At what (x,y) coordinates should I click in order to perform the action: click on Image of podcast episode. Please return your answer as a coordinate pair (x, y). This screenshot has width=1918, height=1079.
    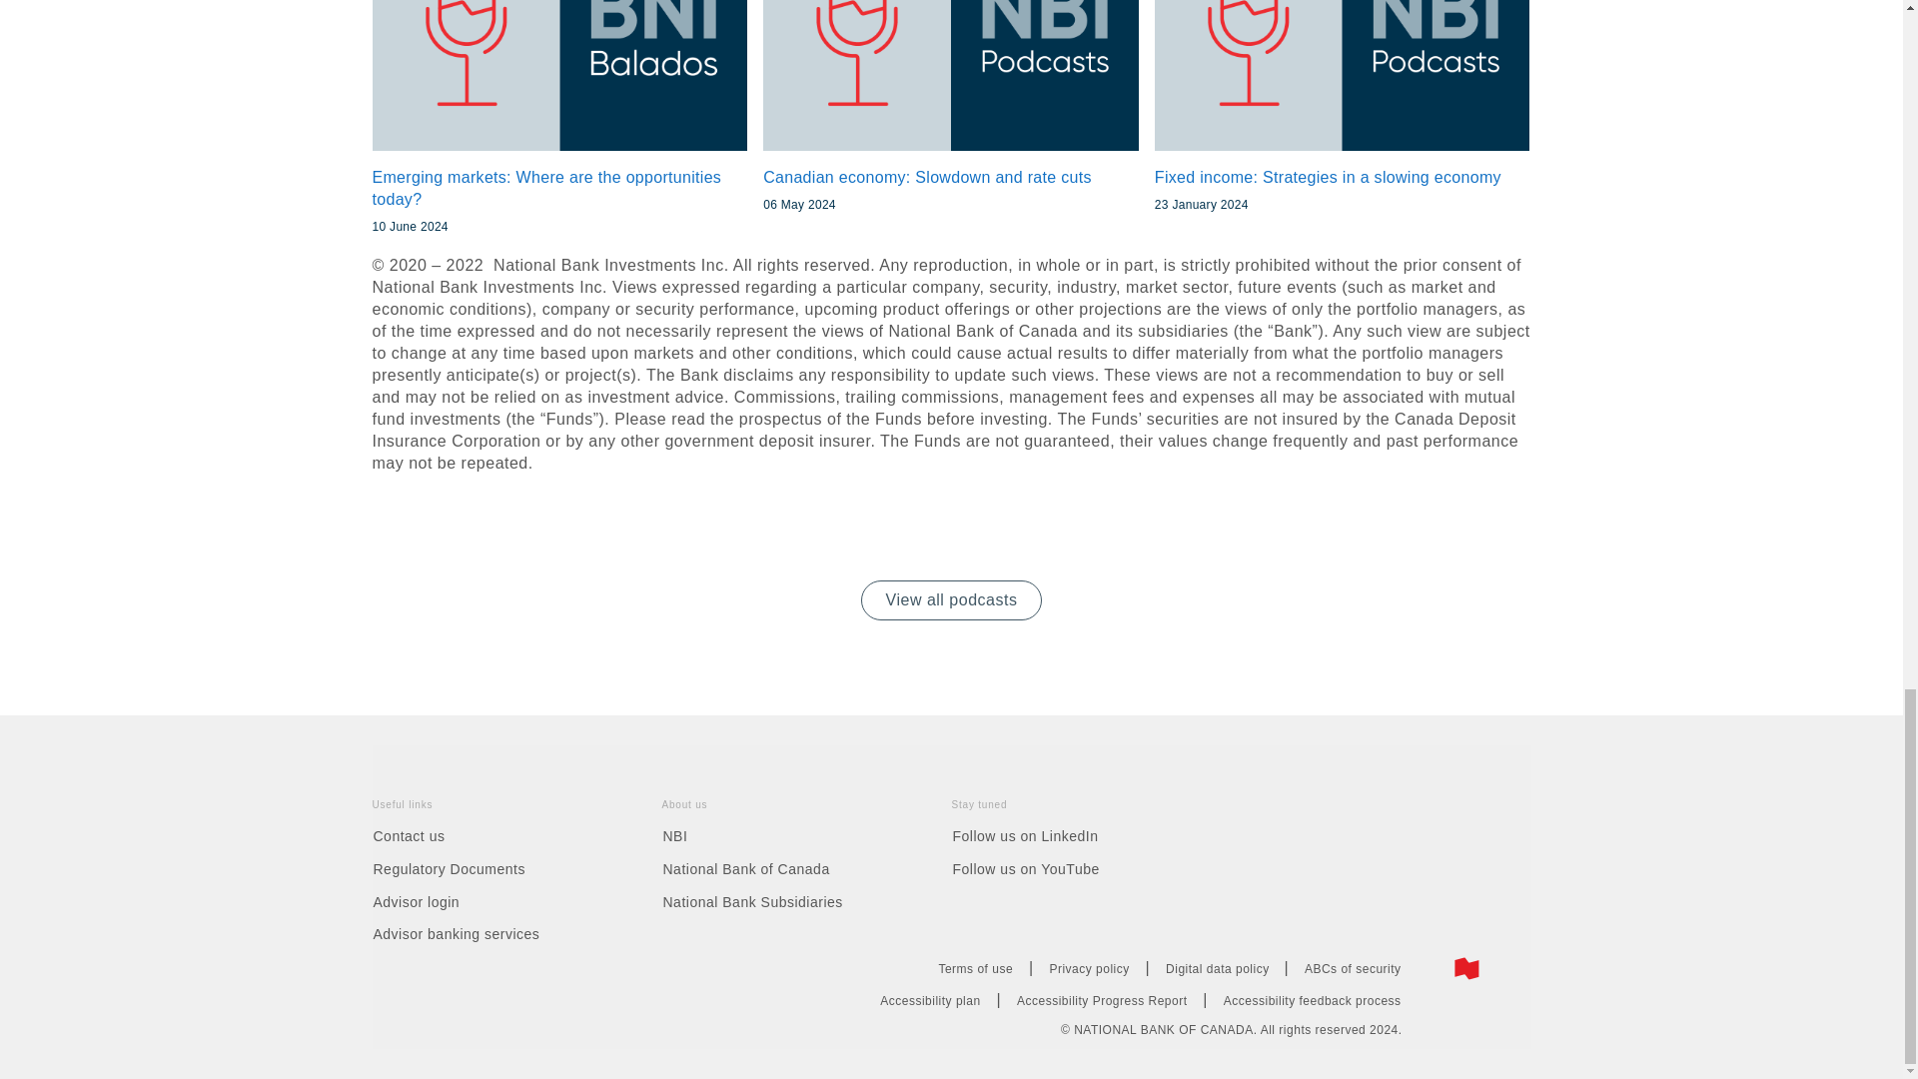
    Looking at the image, I should click on (559, 76).